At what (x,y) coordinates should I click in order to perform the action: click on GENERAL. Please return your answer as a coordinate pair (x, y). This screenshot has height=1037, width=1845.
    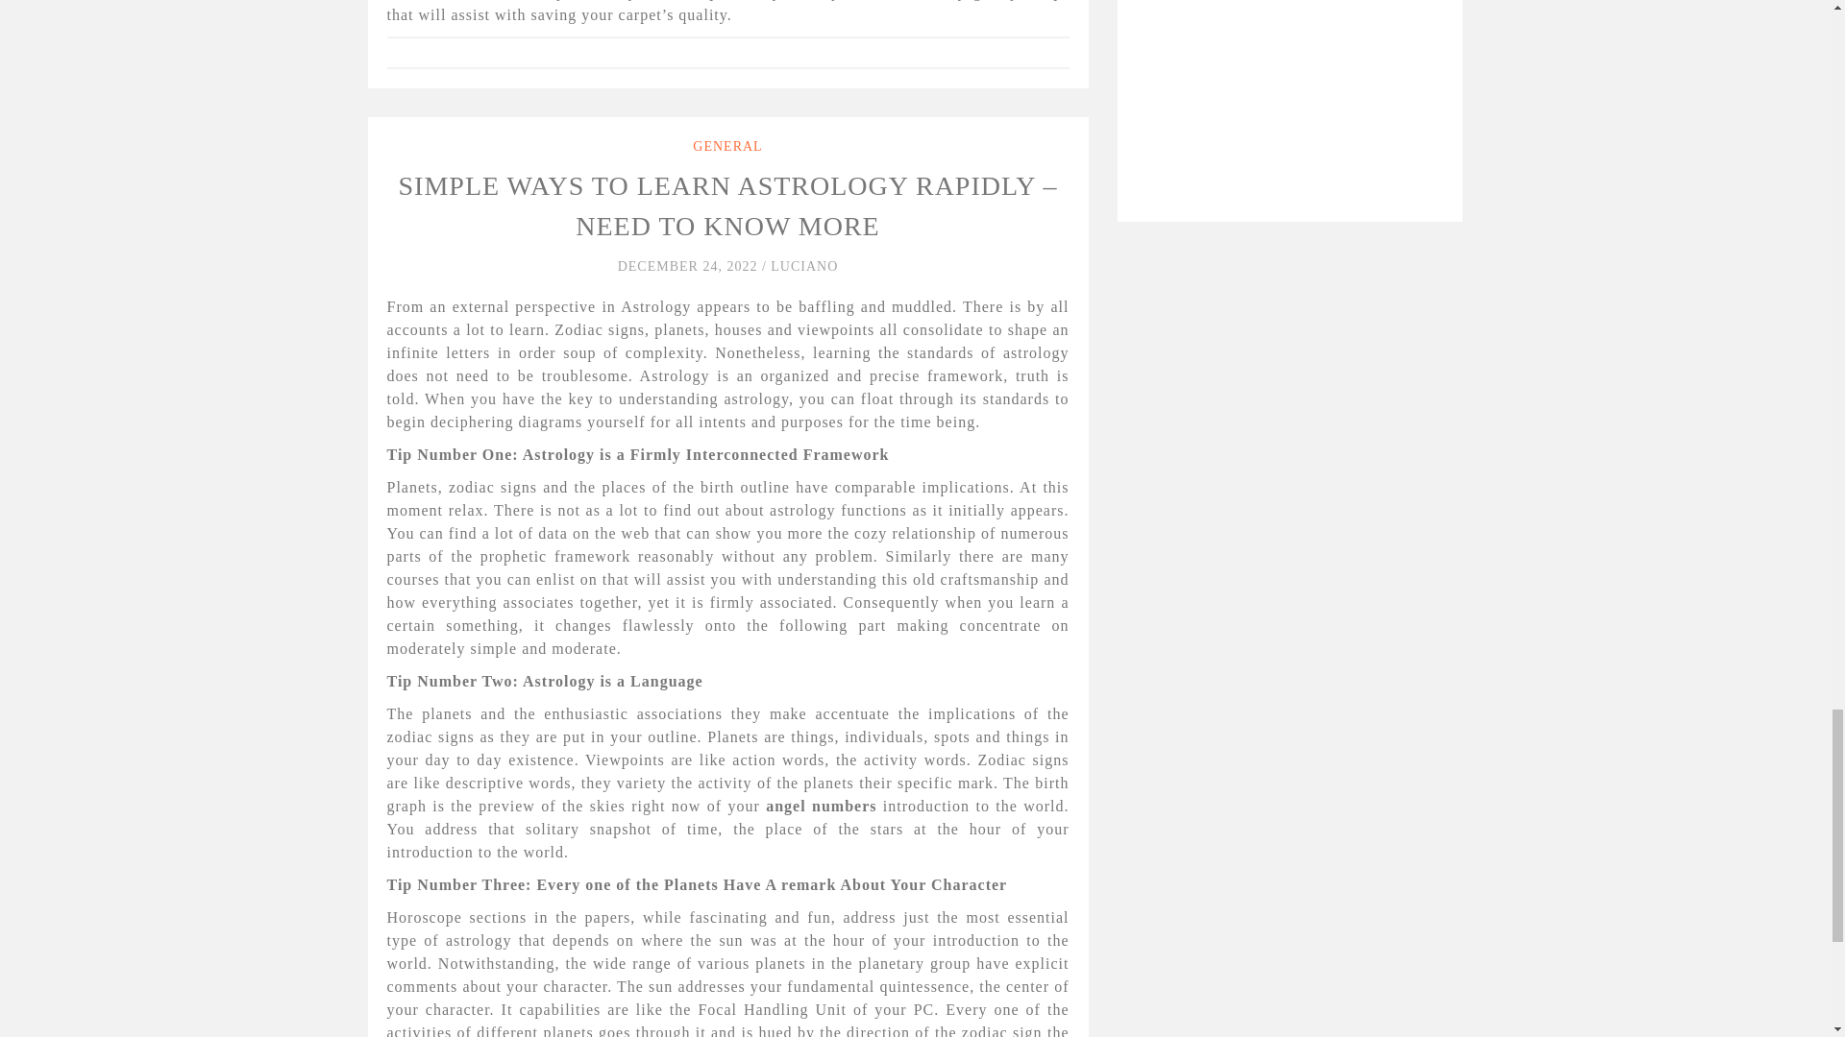
    Looking at the image, I should click on (726, 146).